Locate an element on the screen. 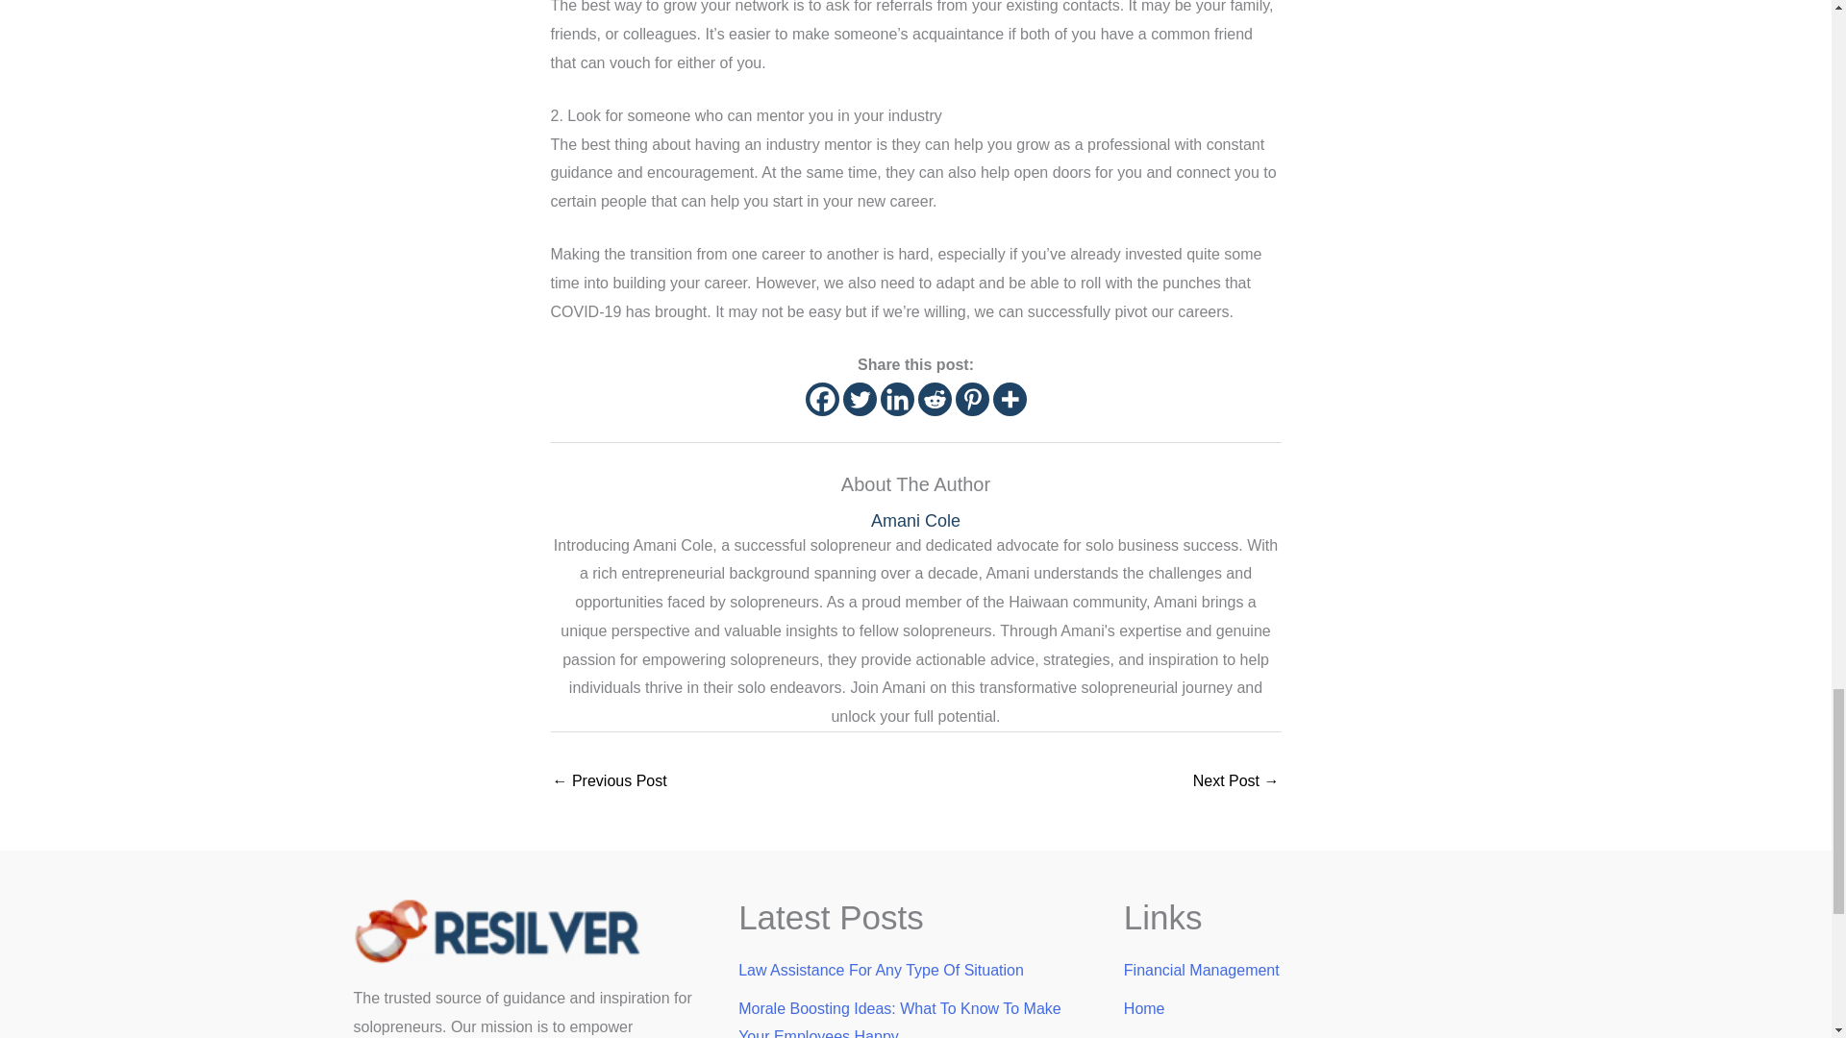 The width and height of the screenshot is (1846, 1038). More is located at coordinates (1010, 400).